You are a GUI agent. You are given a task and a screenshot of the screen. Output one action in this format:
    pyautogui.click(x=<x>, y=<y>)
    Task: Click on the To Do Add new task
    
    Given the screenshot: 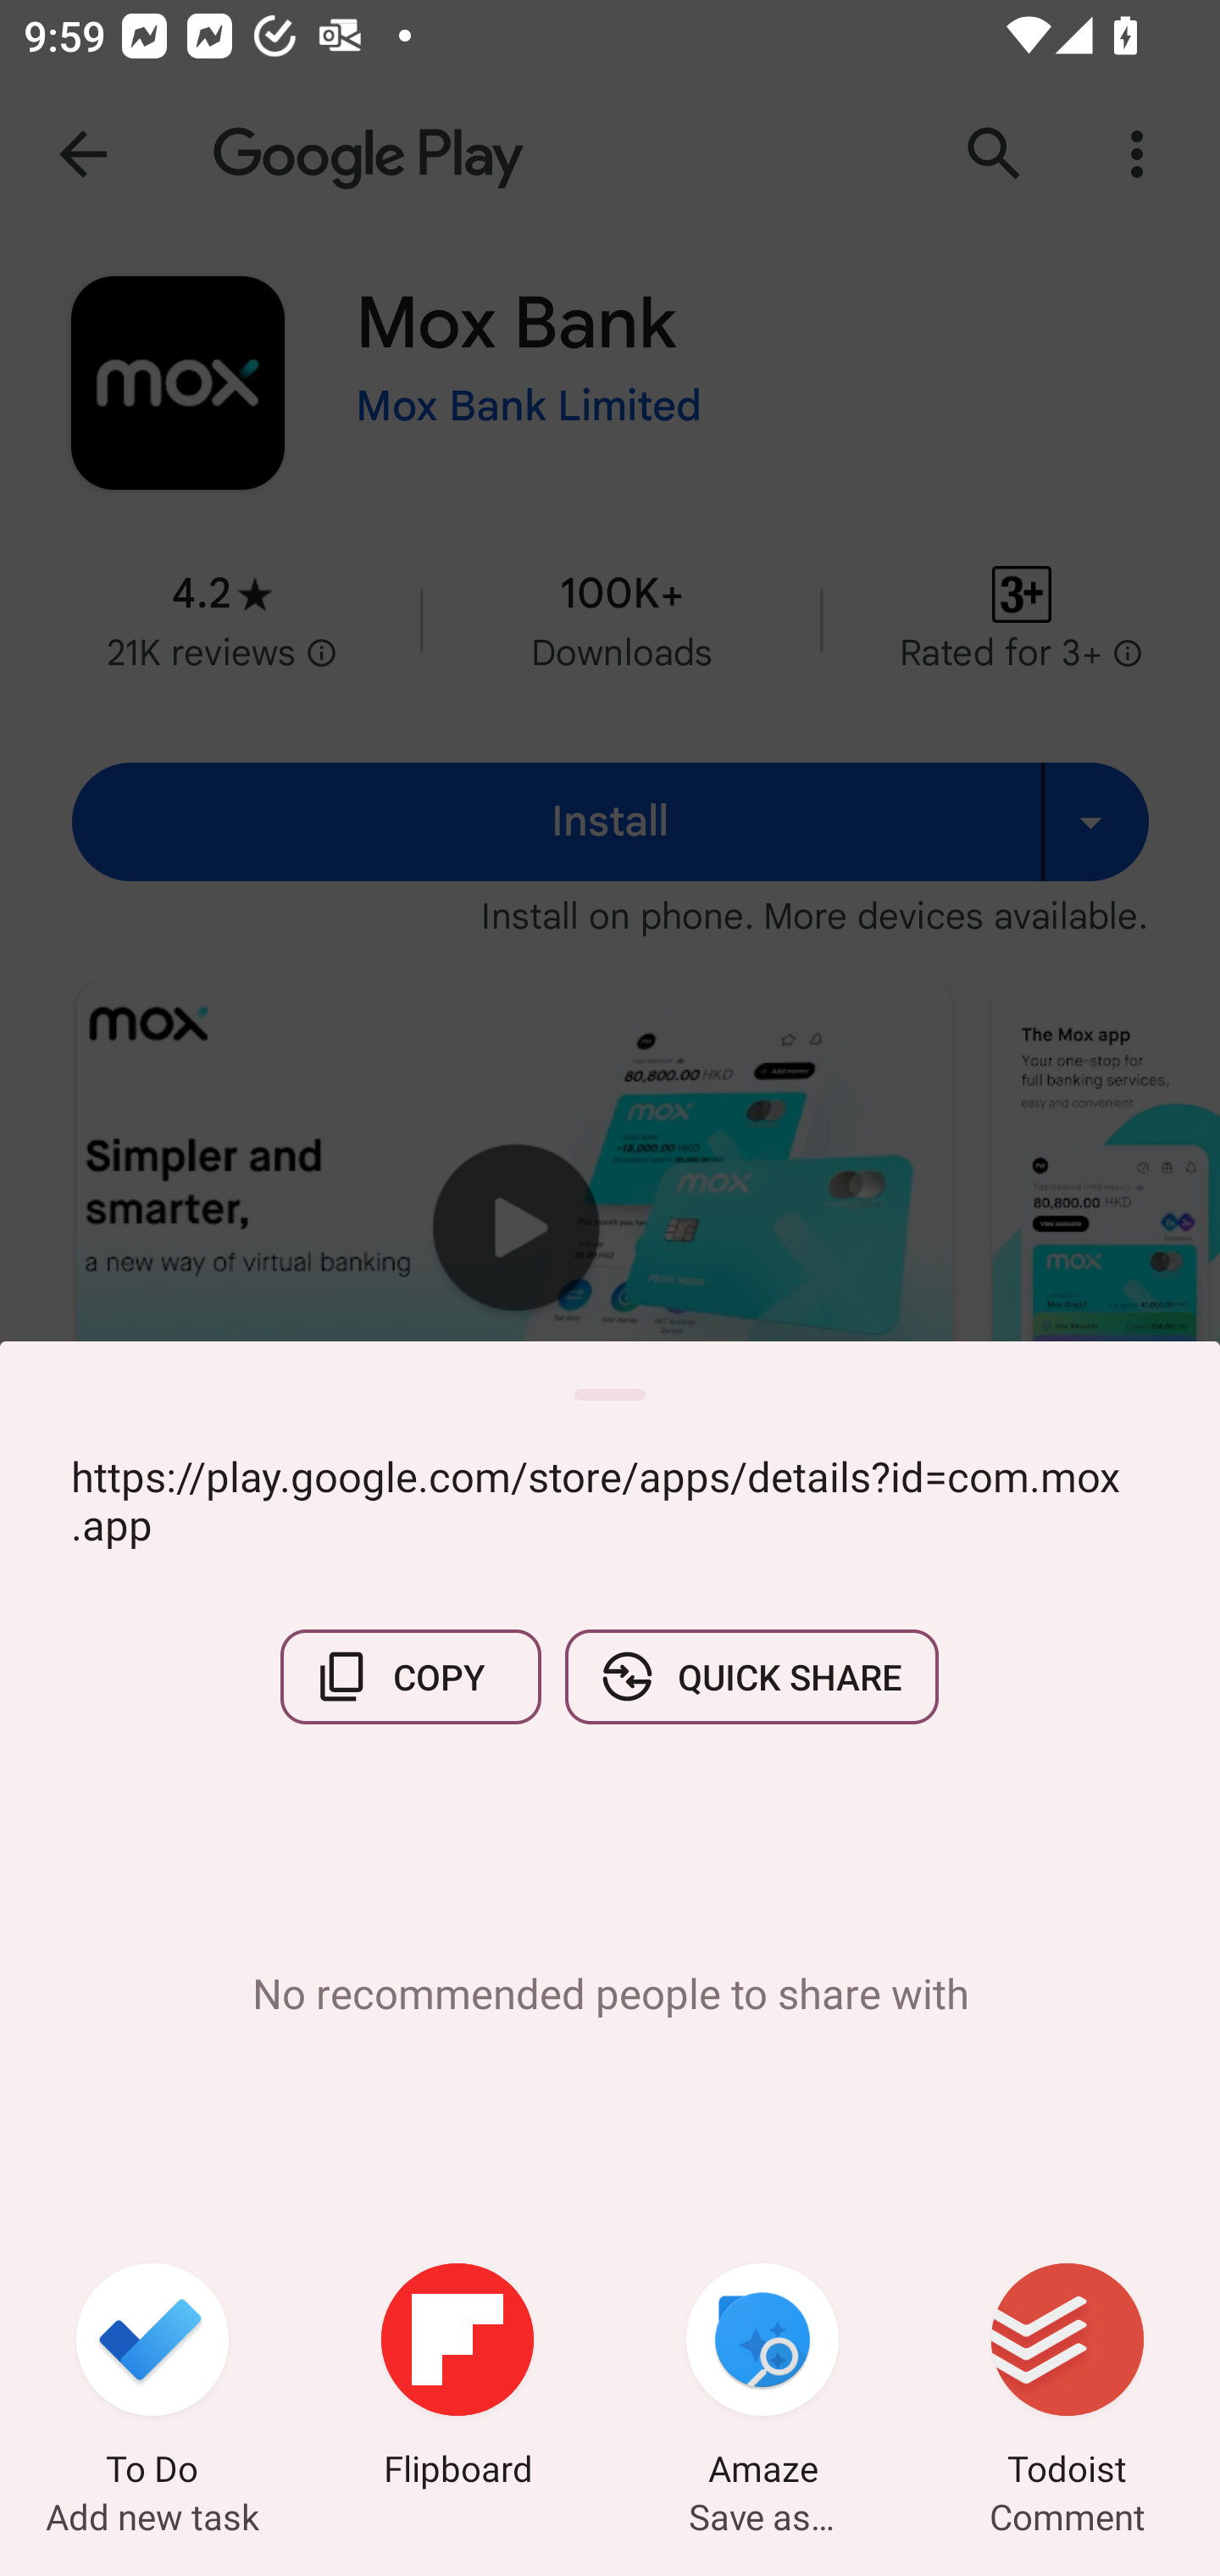 What is the action you would take?
    pyautogui.click(x=152, y=2379)
    